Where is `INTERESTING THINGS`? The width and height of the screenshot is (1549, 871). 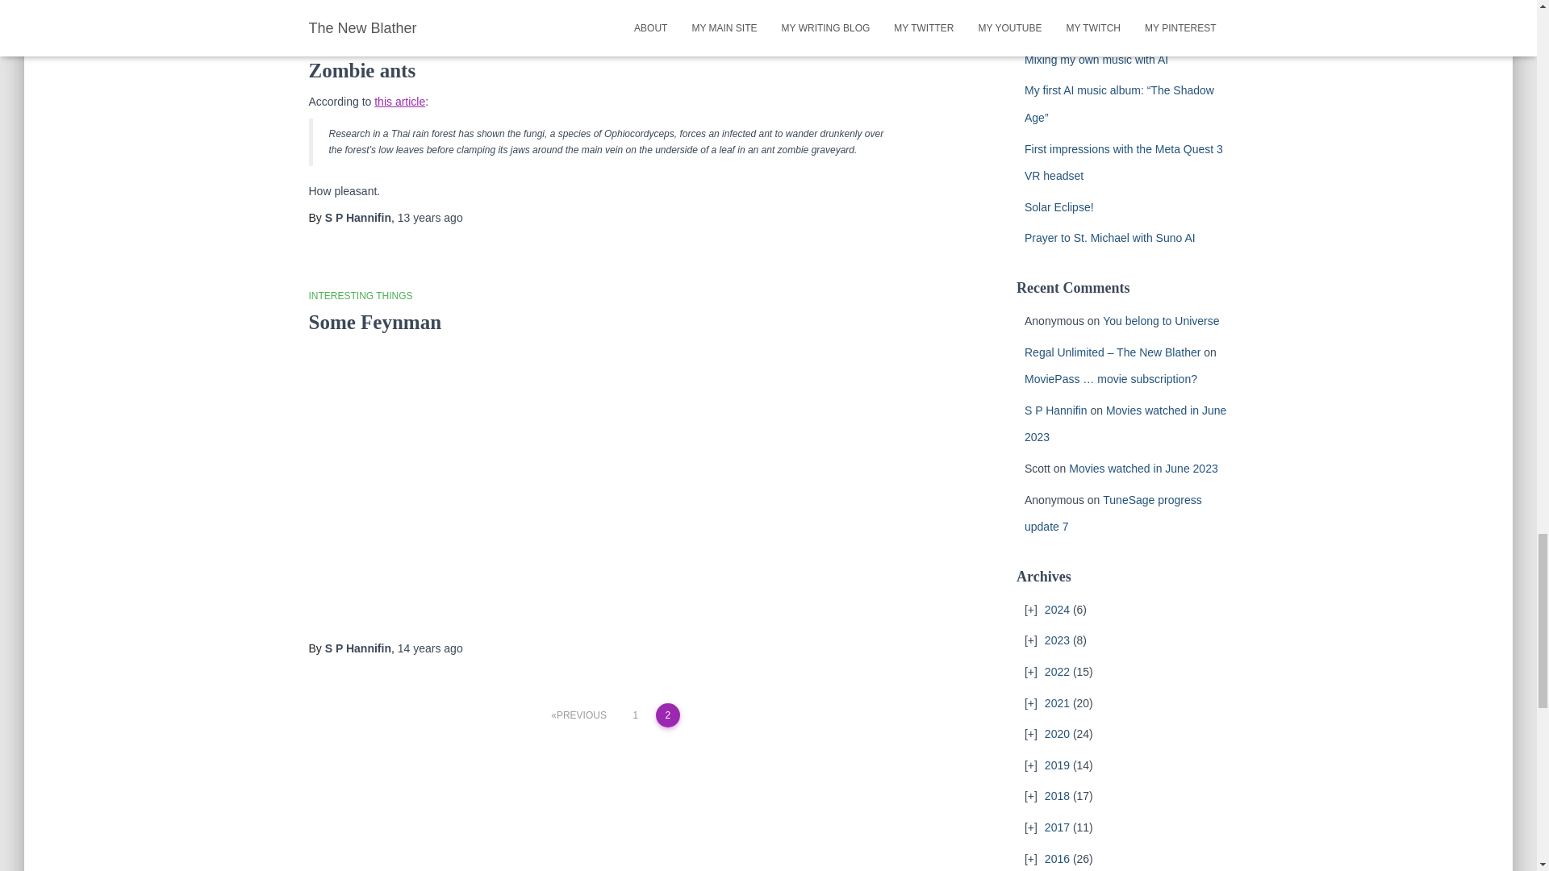 INTERESTING THINGS is located at coordinates (360, 44).